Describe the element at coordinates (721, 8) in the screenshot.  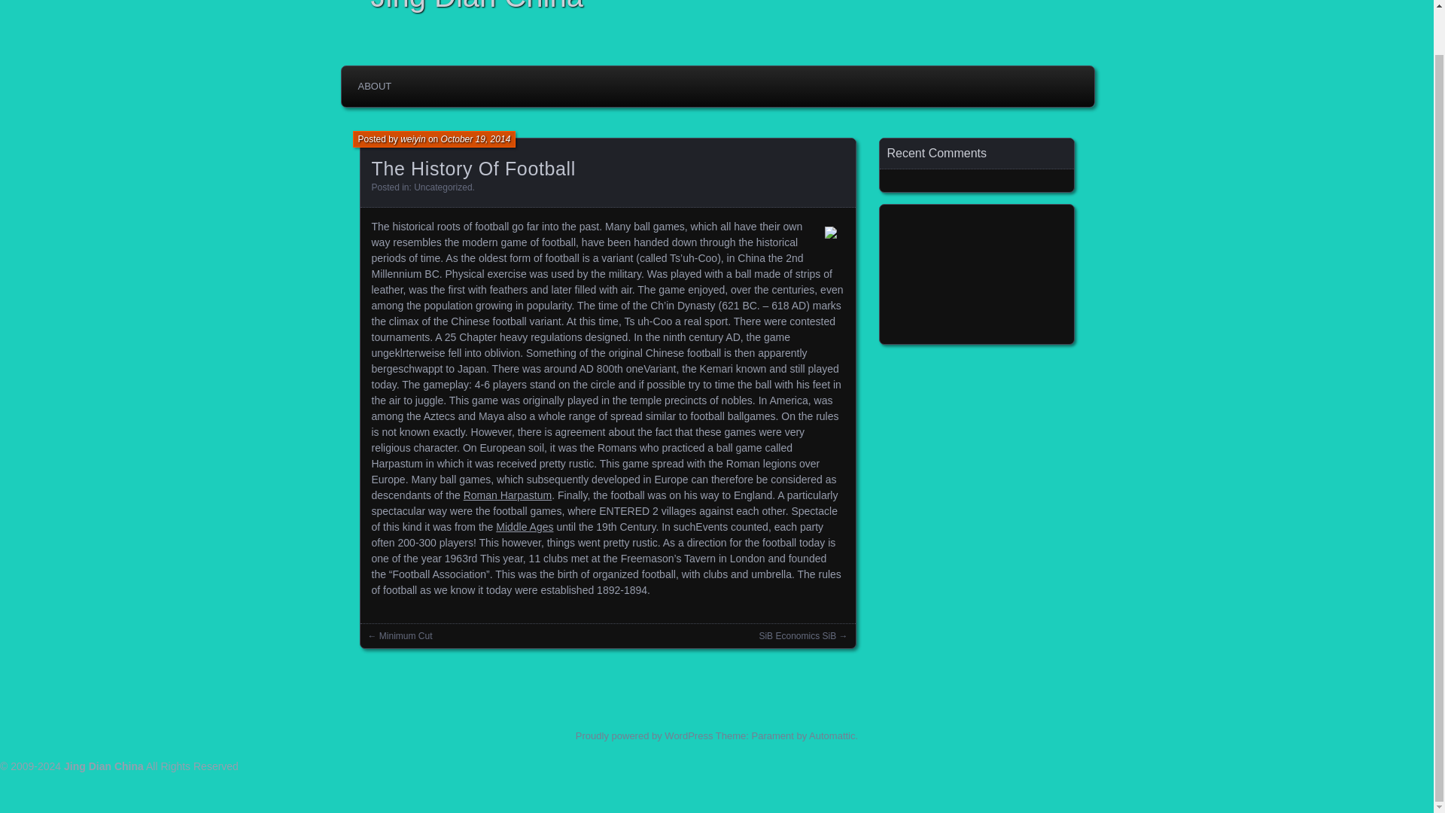
I see `Jing Dian China` at that location.